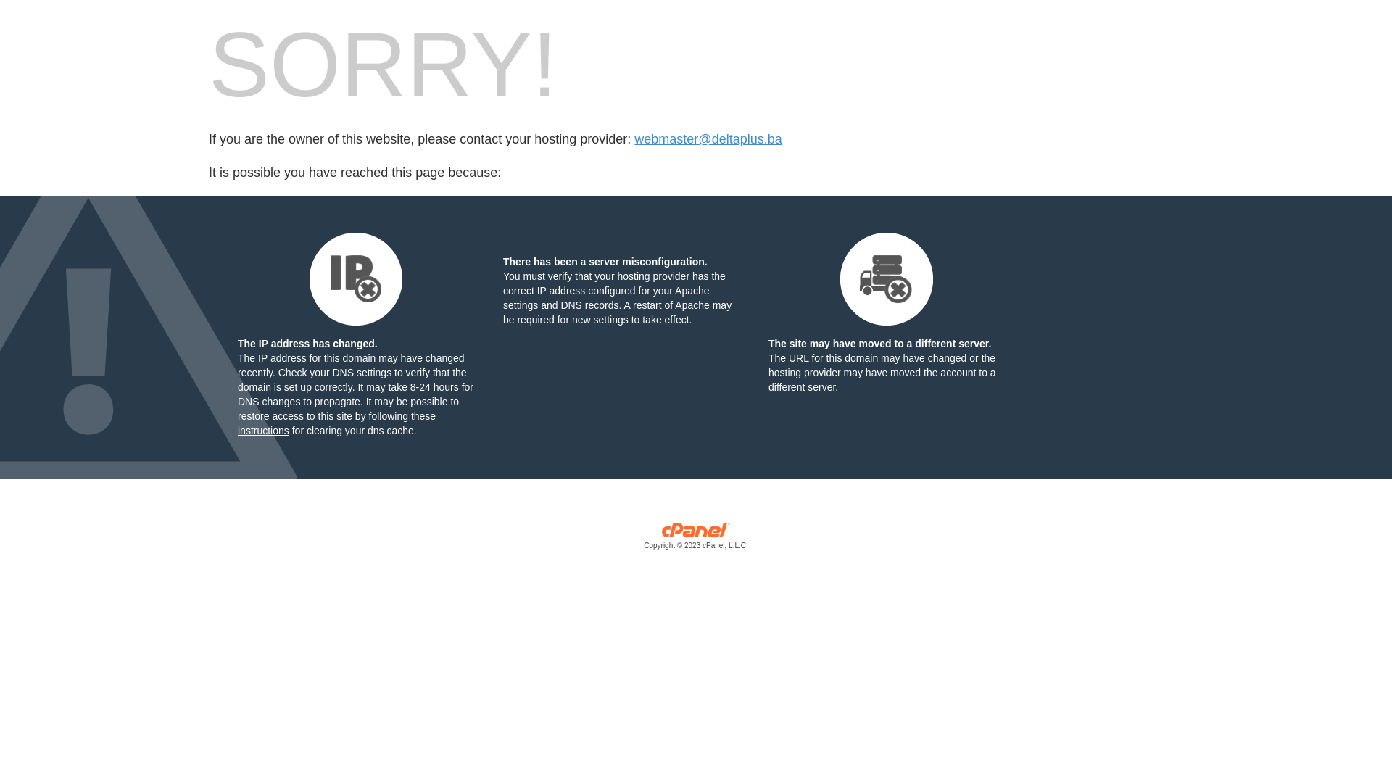 The height and width of the screenshot is (783, 1392). Describe the element at coordinates (708, 139) in the screenshot. I see `webmaster@deltaplus.ba` at that location.